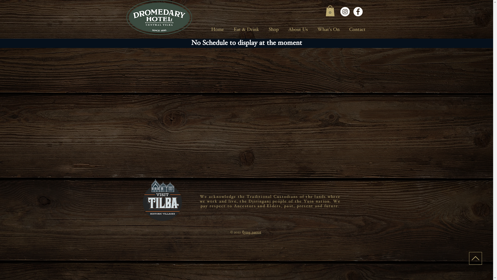  What do you see at coordinates (329, 30) in the screenshot?
I see `What's On` at bounding box center [329, 30].